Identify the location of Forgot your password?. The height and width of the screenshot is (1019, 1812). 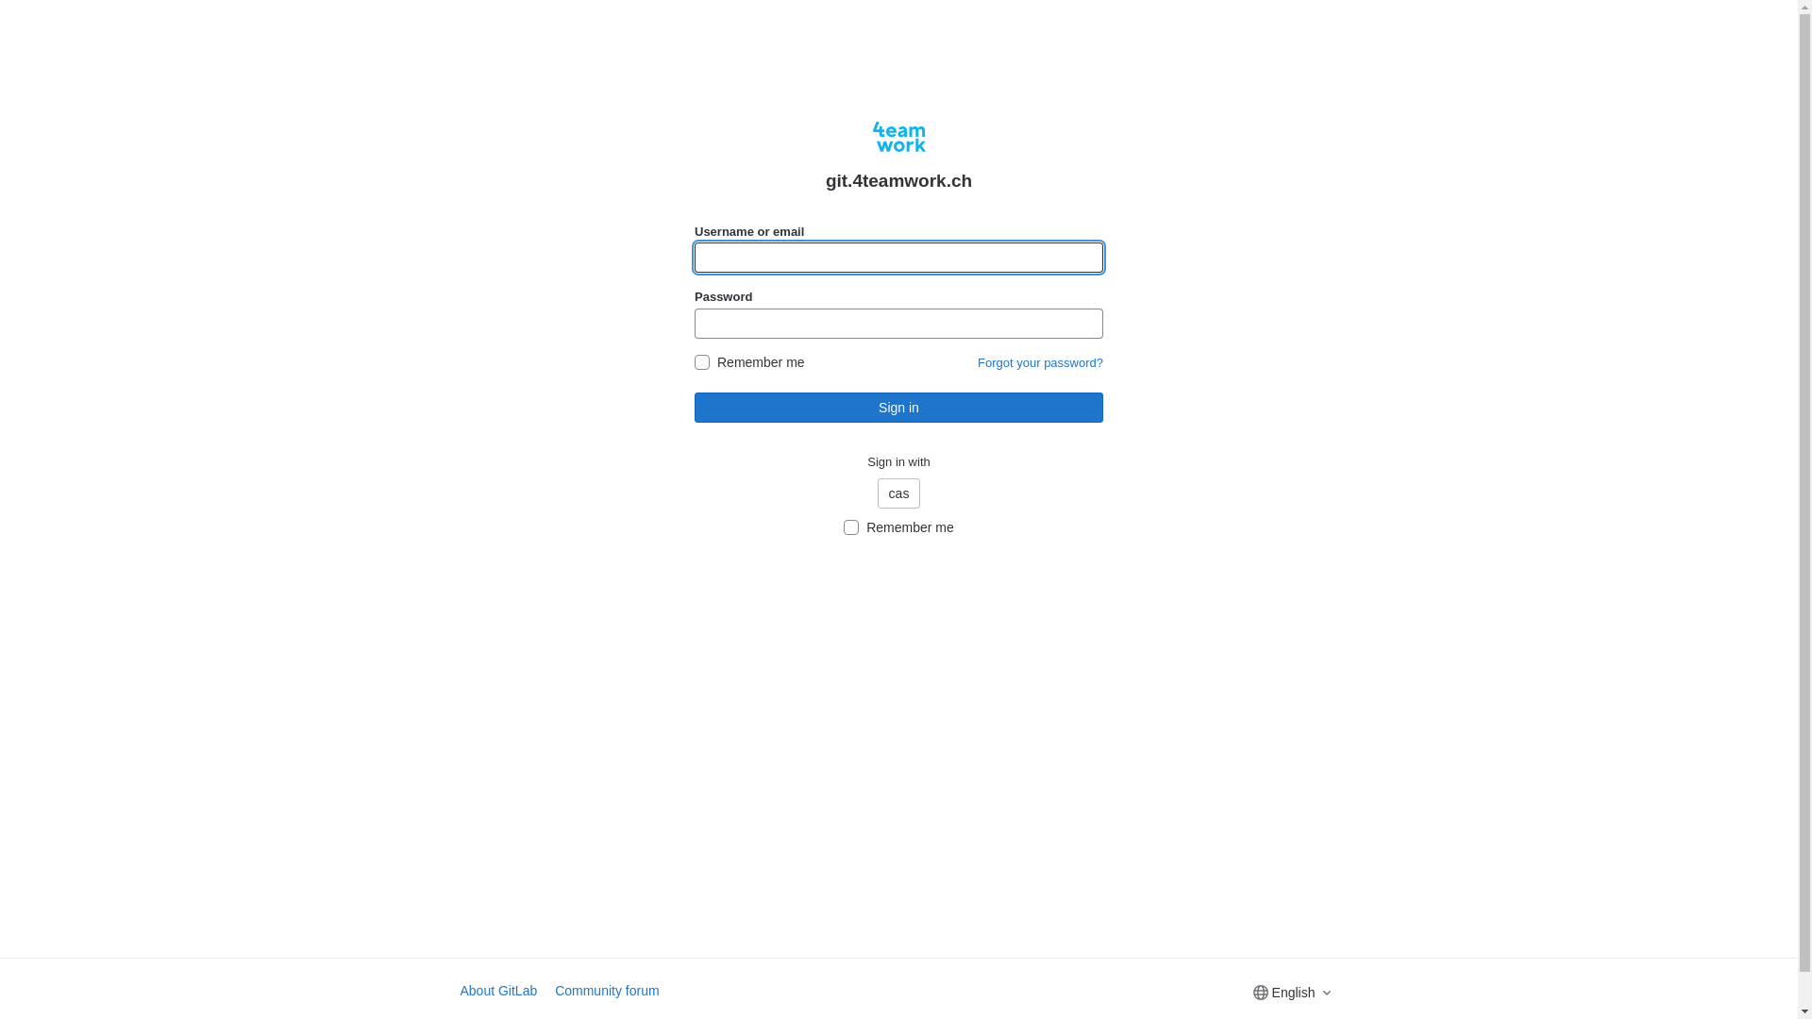
(1040, 362).